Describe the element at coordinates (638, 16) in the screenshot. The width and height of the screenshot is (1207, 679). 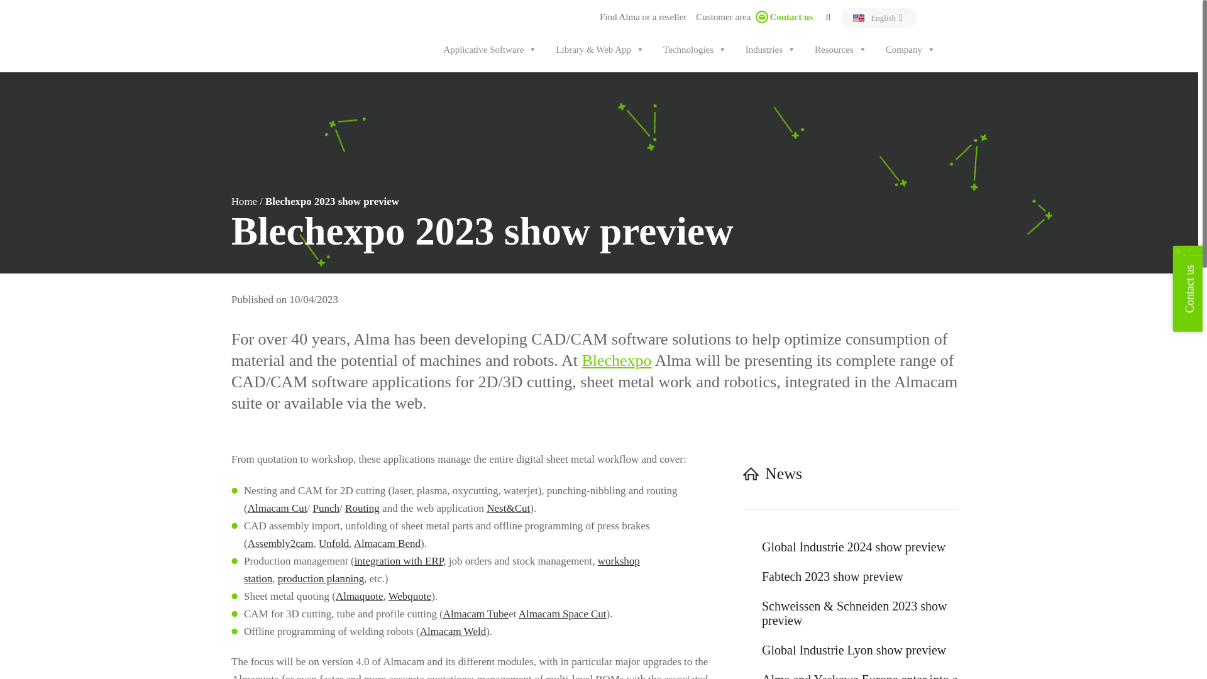
I see `Find Alma or a reseller` at that location.